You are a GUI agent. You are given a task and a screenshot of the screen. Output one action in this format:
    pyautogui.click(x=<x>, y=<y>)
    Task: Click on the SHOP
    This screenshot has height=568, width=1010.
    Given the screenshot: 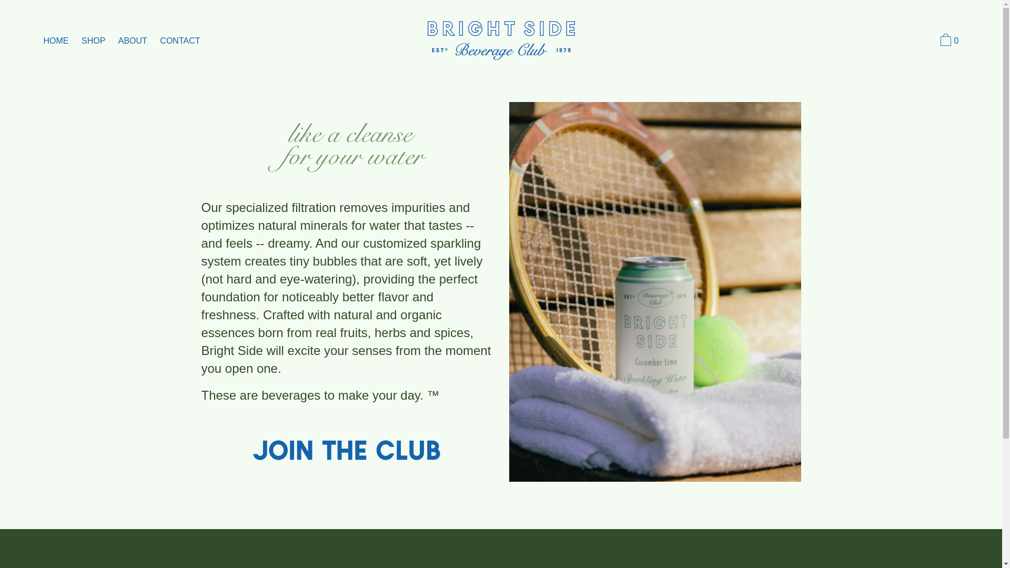 What is the action you would take?
    pyautogui.click(x=93, y=41)
    